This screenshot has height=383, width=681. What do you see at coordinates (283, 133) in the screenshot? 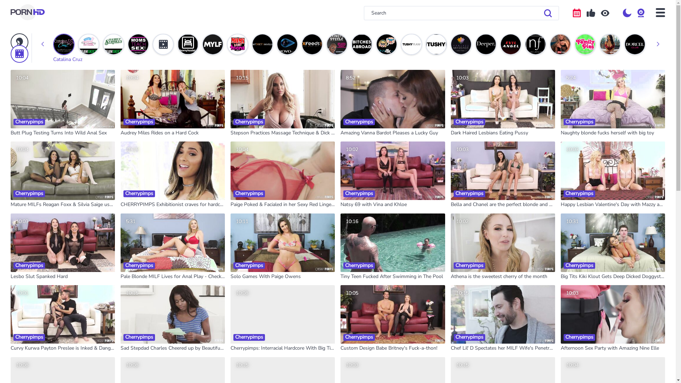
I see `Stepson Practices Massage Technique & Dick Givin'` at bounding box center [283, 133].